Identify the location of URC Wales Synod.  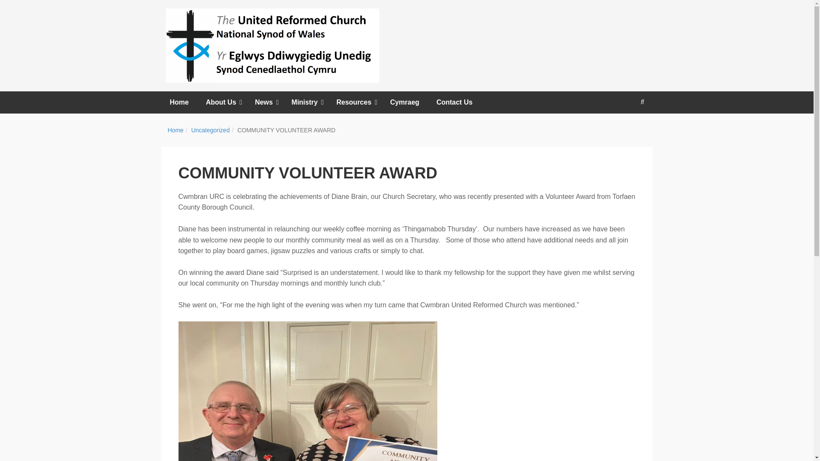
(272, 46).